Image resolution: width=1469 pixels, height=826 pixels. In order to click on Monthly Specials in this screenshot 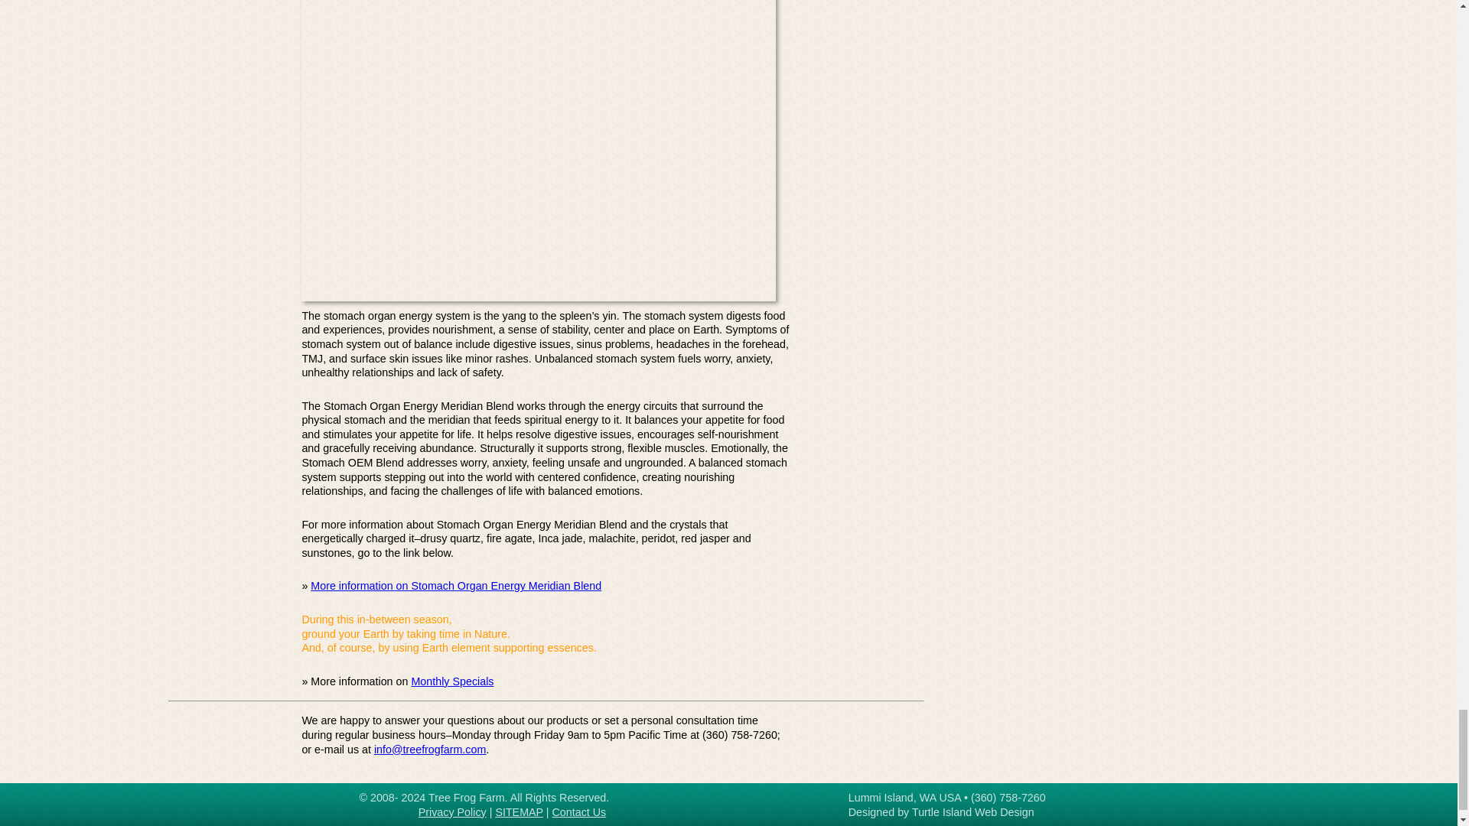, I will do `click(452, 681)`.